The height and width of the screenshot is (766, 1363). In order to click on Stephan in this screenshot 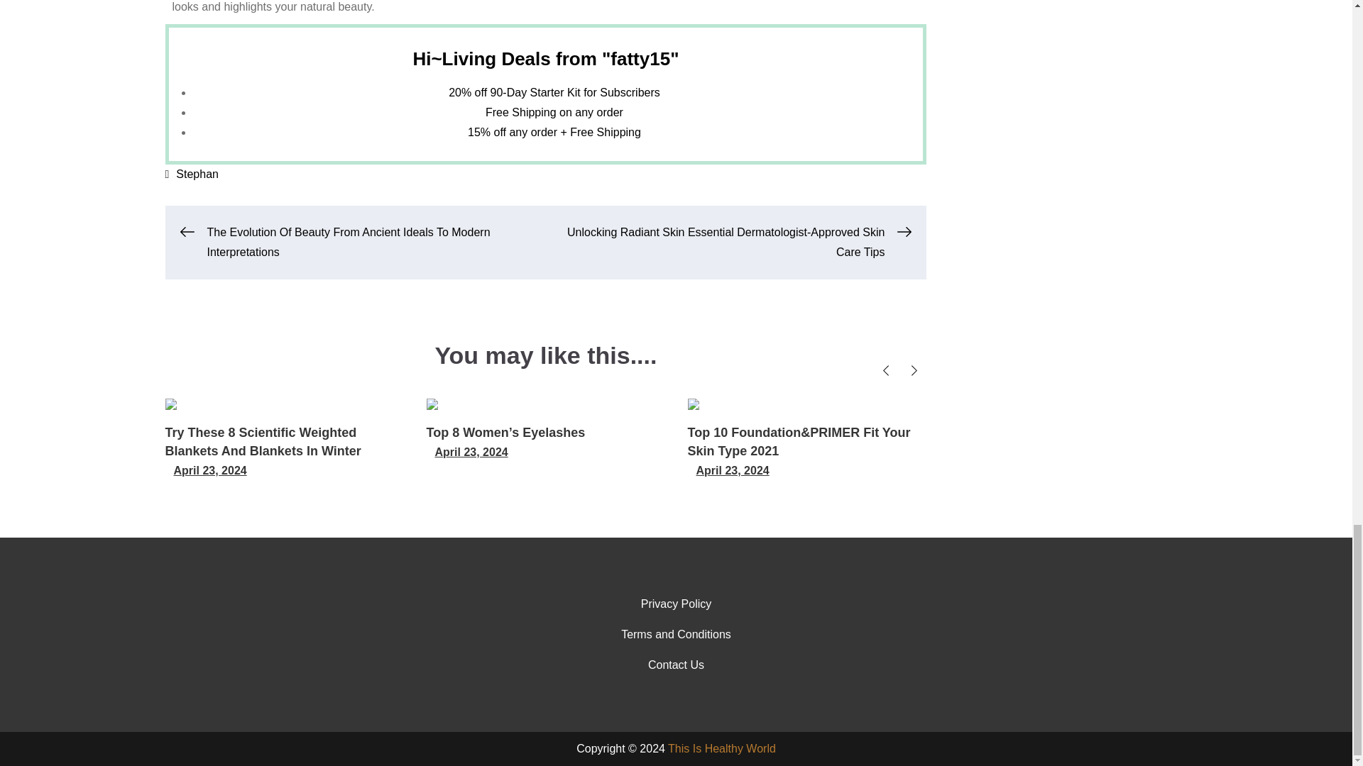, I will do `click(197, 173)`.